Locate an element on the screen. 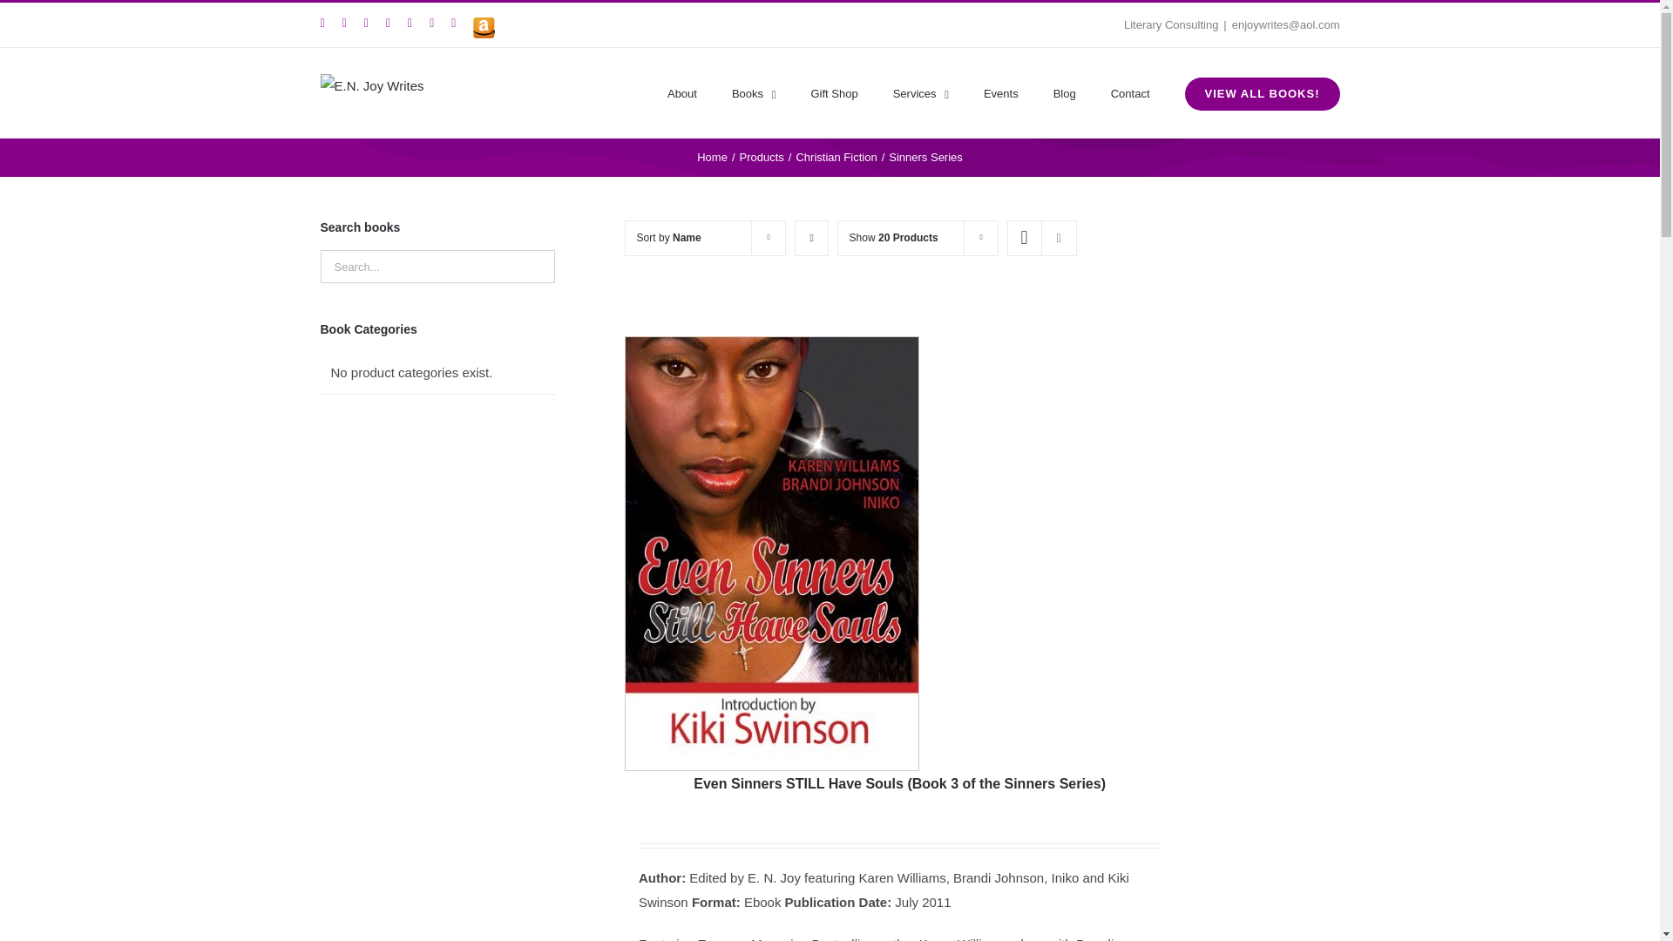 This screenshot has width=1673, height=941. Home is located at coordinates (713, 157).